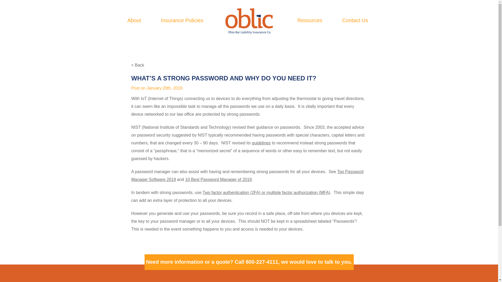  What do you see at coordinates (310, 20) in the screenshot?
I see `Resources` at bounding box center [310, 20].